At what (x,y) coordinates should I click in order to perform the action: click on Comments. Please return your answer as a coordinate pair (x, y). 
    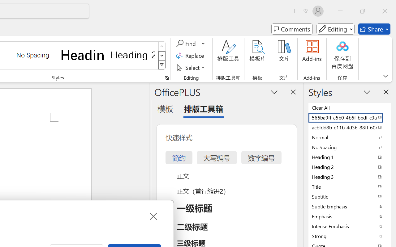
    Looking at the image, I should click on (292, 29).